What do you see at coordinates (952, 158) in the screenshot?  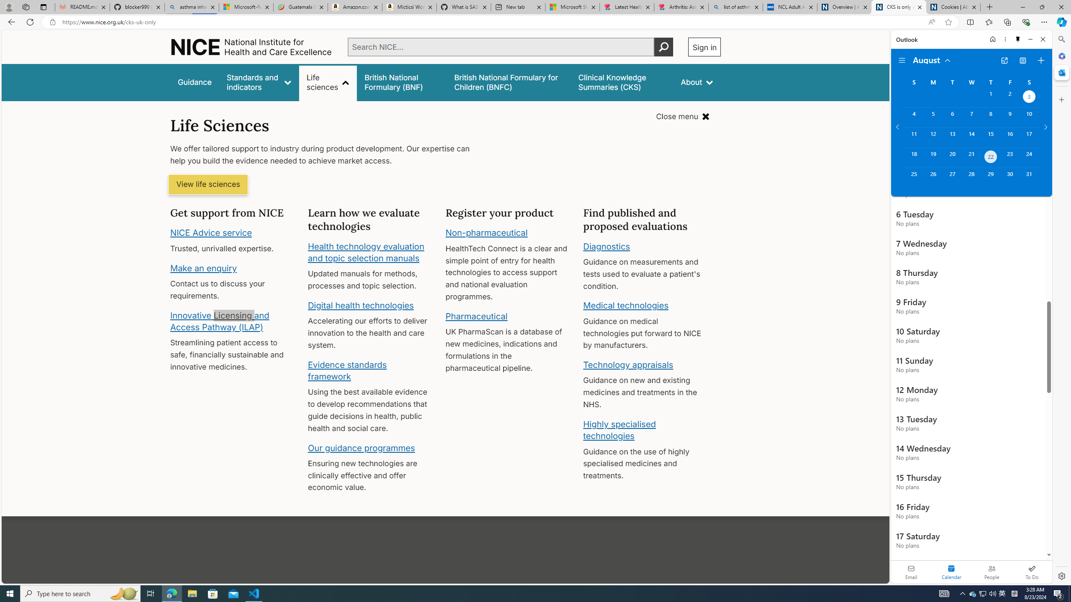 I see `Tuesday, August 20, 2024. ` at bounding box center [952, 158].